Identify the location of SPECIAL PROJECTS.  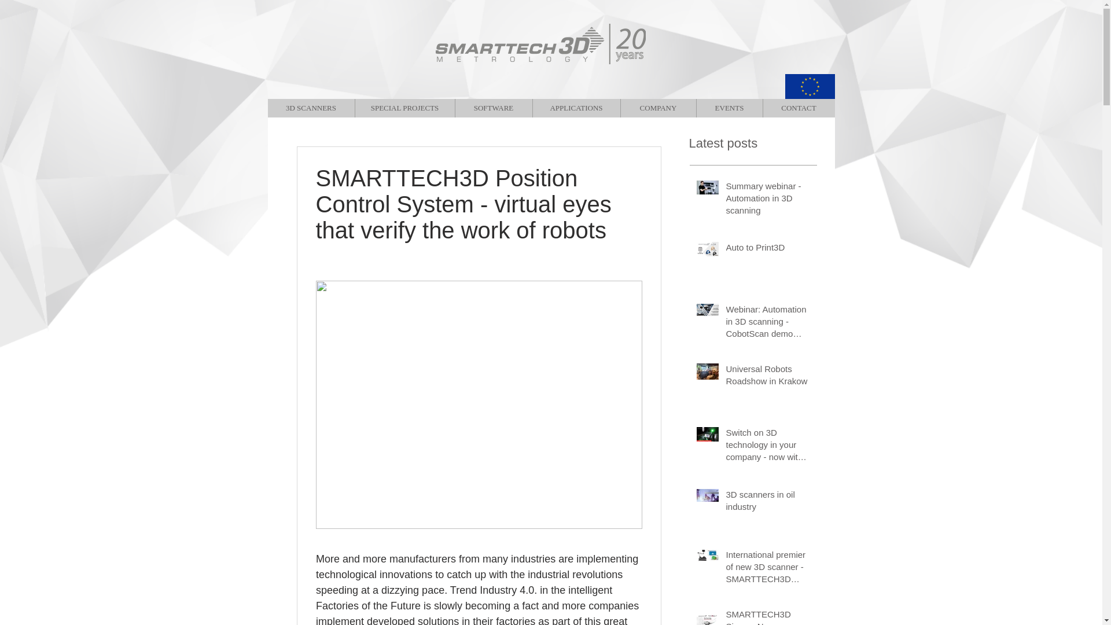
(404, 108).